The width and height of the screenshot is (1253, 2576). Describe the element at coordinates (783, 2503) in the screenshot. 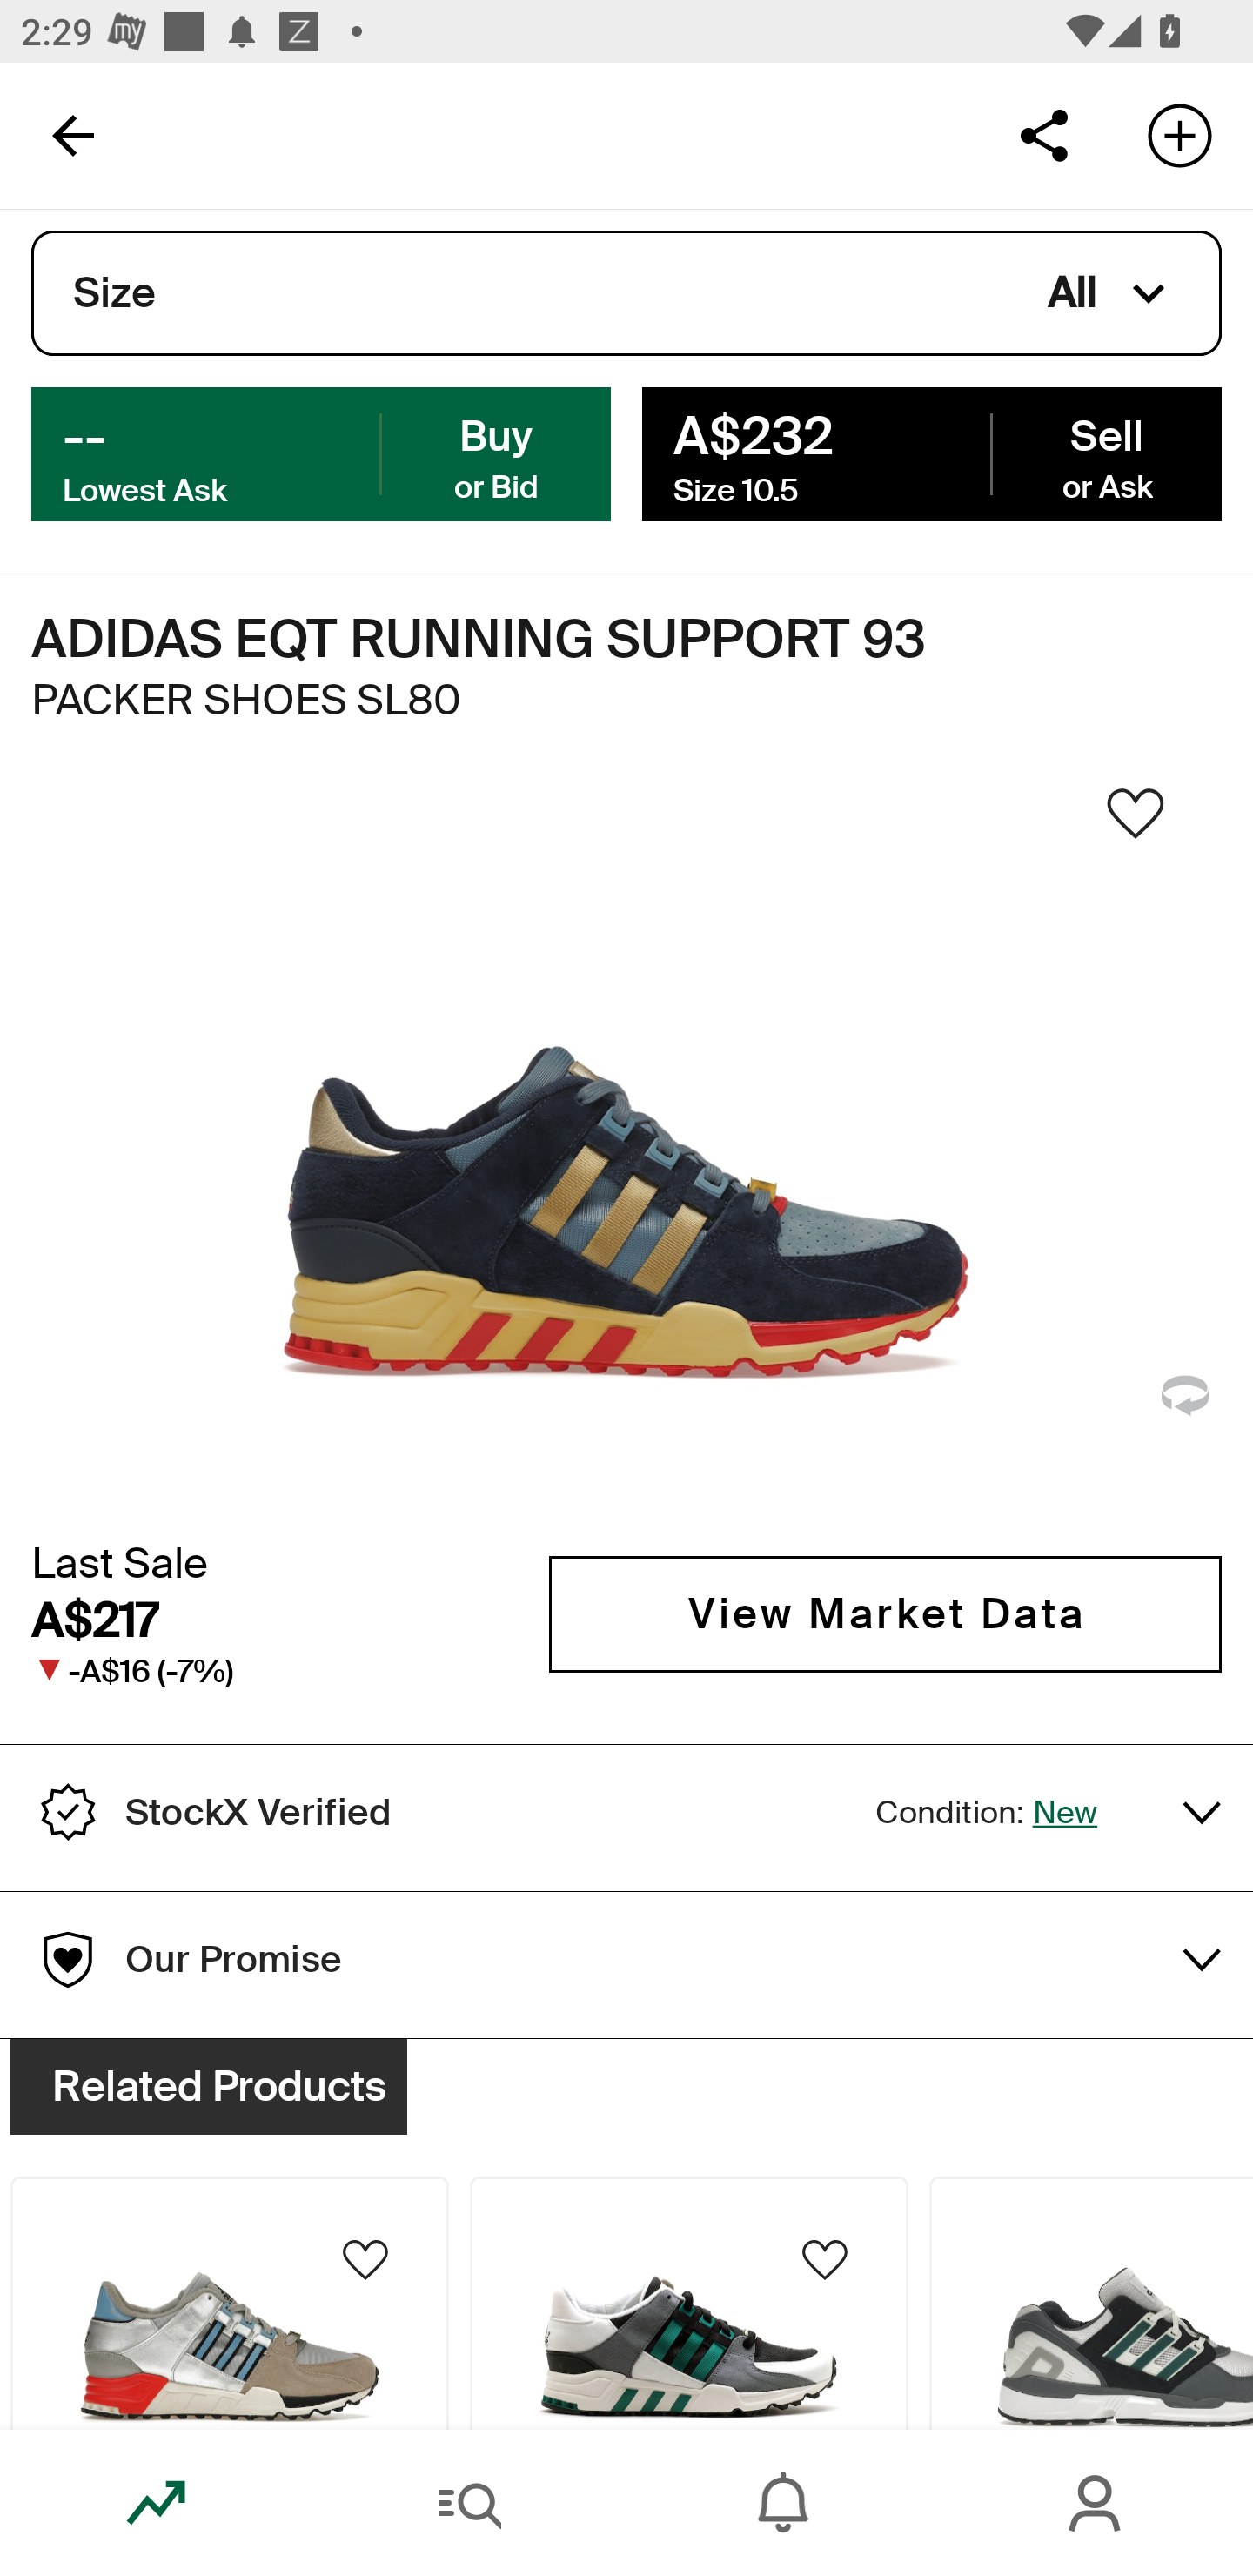

I see `Inbox` at that location.